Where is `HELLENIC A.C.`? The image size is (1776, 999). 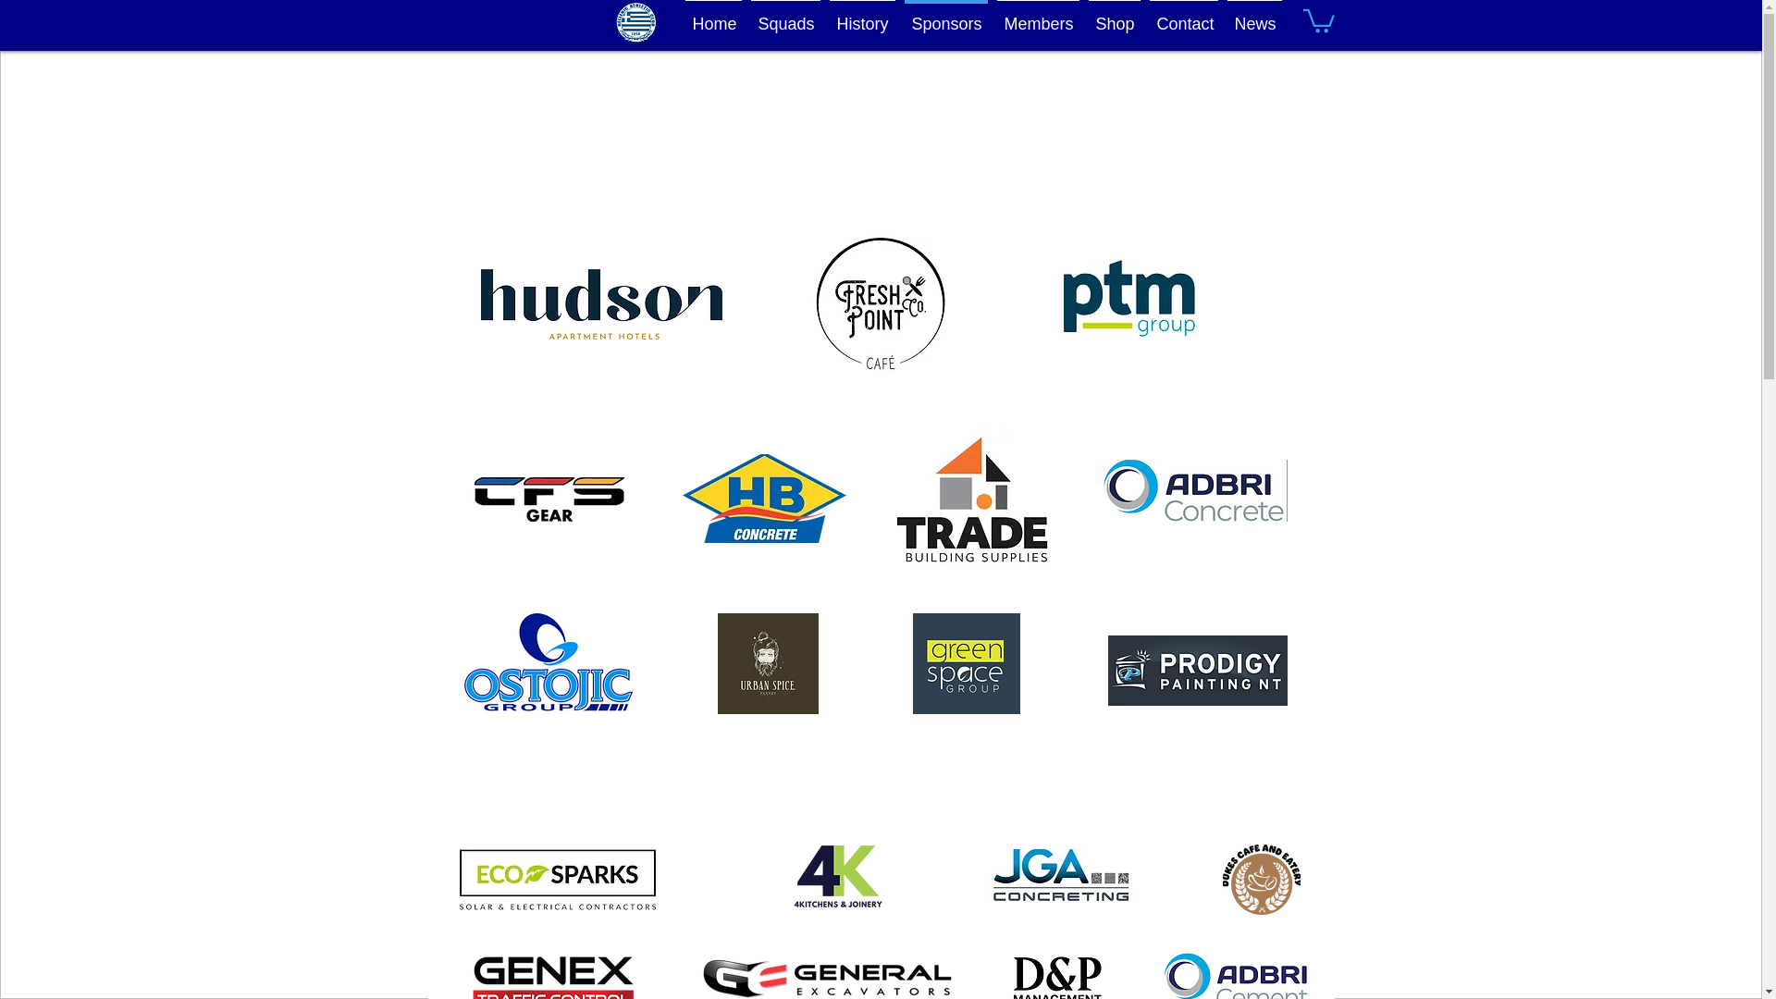
HELLENIC A.C. is located at coordinates (176, 54).